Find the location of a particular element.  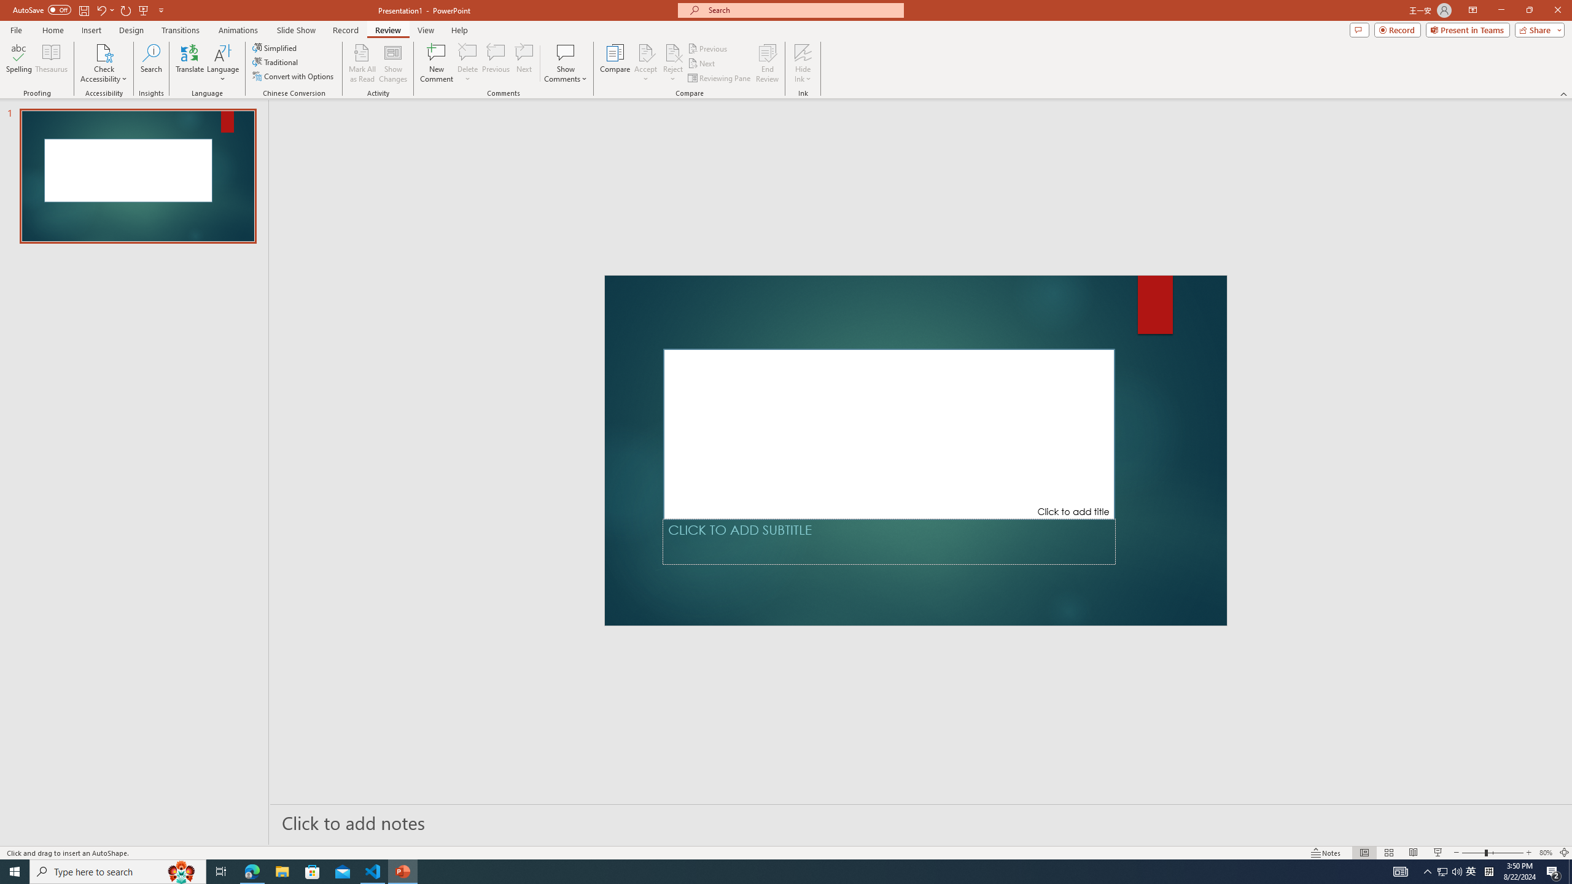

Subtitle TextBox is located at coordinates (889, 541).